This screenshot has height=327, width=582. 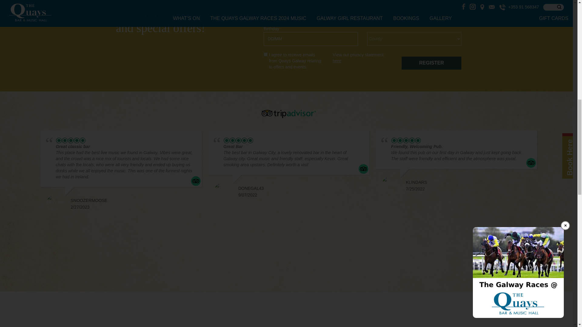 I want to click on 1, so click(x=288, y=269).